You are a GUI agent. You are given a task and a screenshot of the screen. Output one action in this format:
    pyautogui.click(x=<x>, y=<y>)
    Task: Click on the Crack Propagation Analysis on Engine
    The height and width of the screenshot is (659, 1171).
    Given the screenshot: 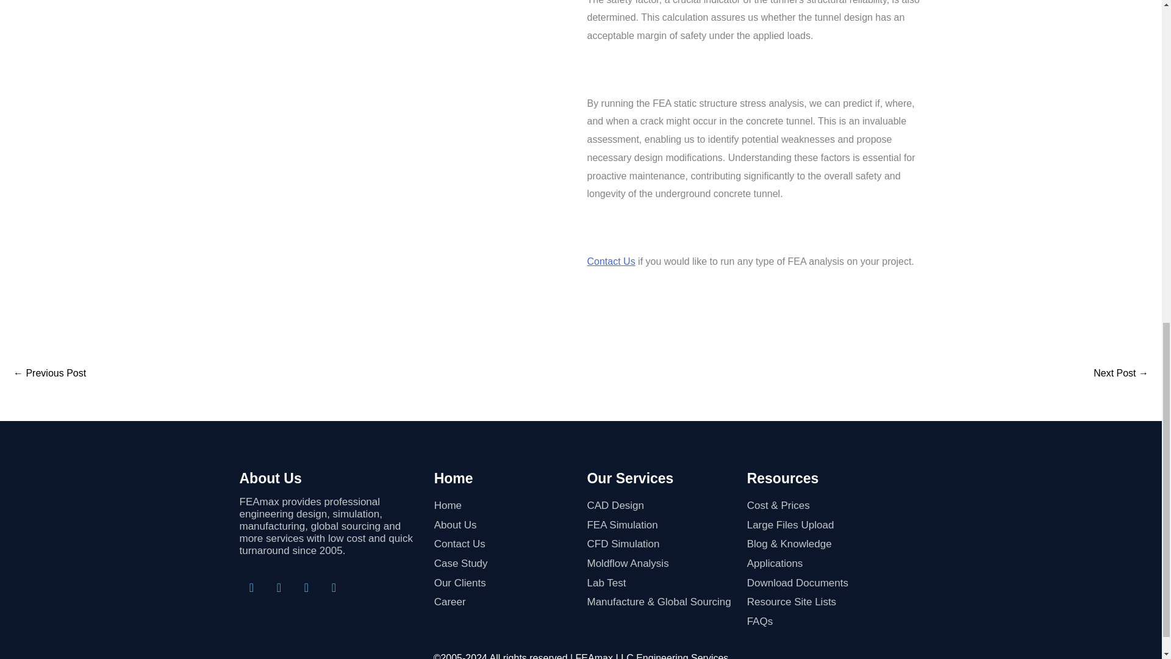 What is the action you would take?
    pyautogui.click(x=49, y=373)
    